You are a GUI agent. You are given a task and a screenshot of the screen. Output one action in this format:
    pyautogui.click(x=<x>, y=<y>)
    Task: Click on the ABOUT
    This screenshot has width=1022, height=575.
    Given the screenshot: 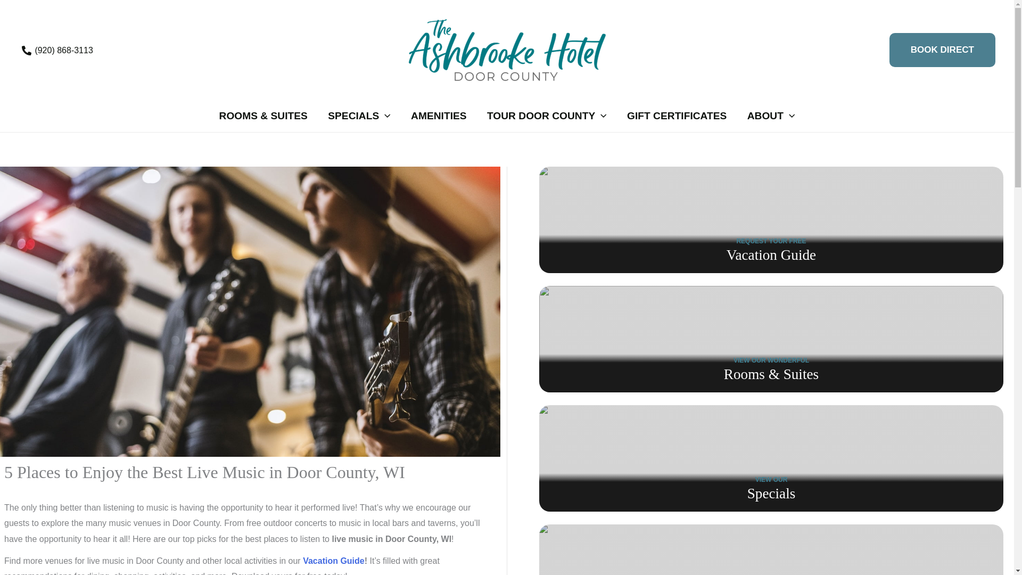 What is the action you would take?
    pyautogui.click(x=771, y=116)
    